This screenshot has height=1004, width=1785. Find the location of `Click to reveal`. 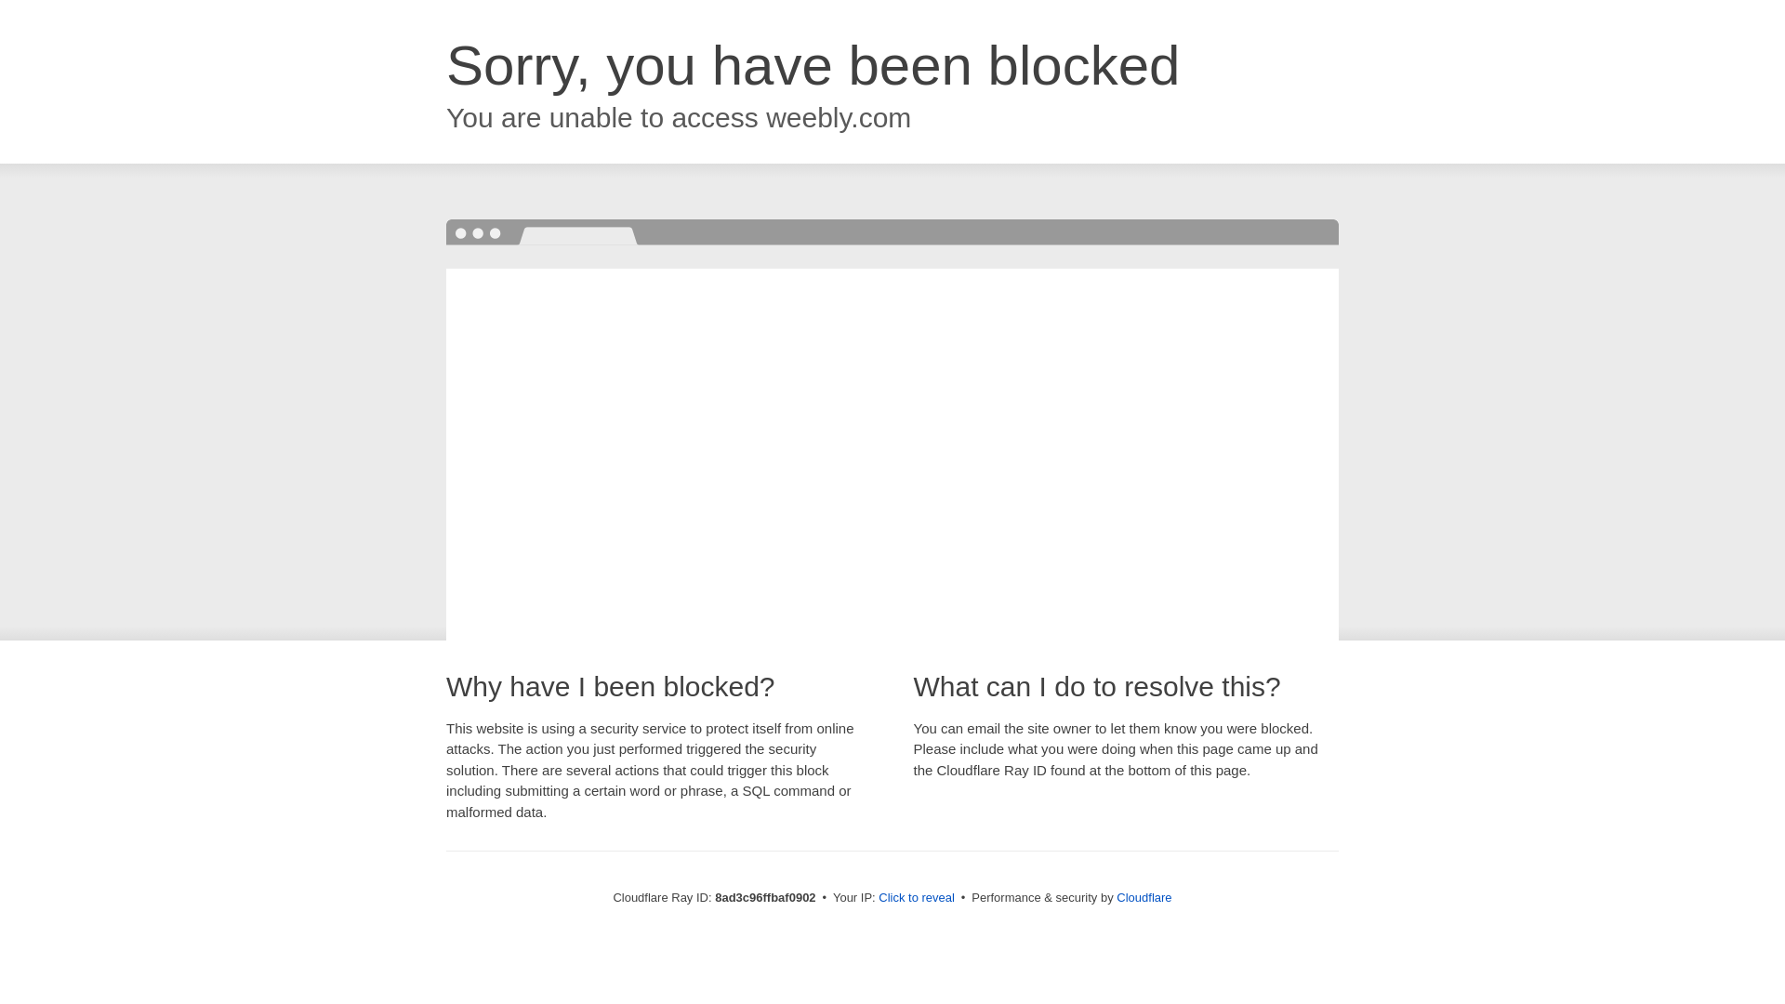

Click to reveal is located at coordinates (917, 898).